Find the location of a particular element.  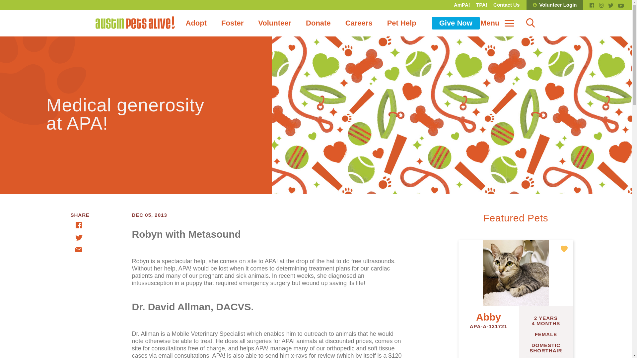

Volunteer is located at coordinates (275, 23).